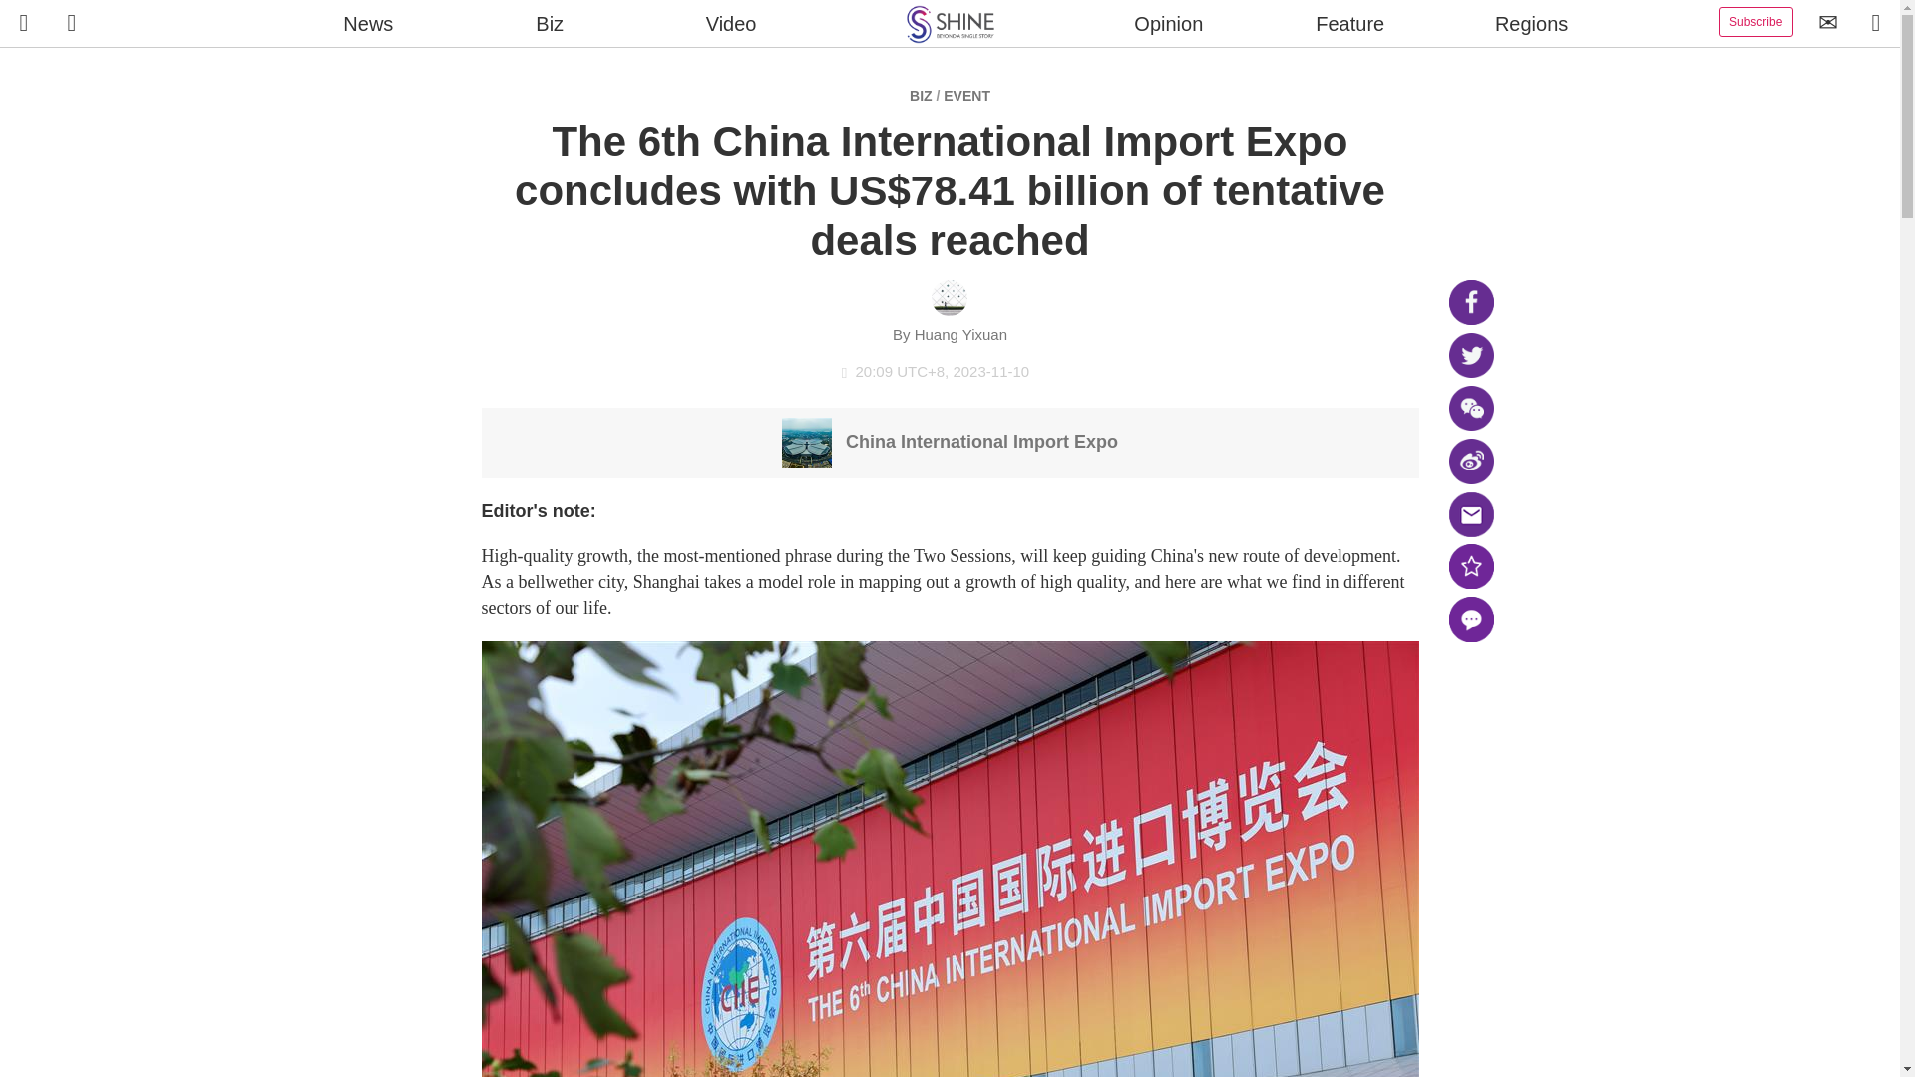  I want to click on EVENT, so click(966, 95).